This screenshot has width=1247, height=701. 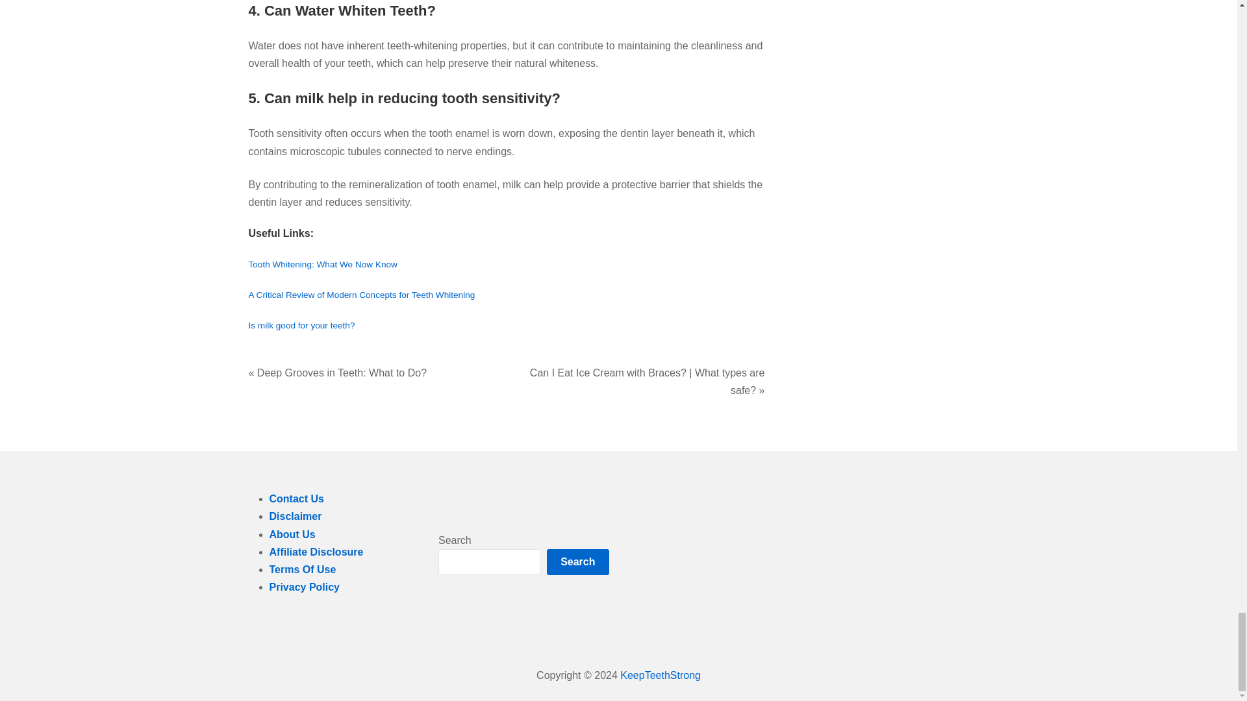 I want to click on Tooth Whitening: What We Now Know, so click(x=322, y=264).